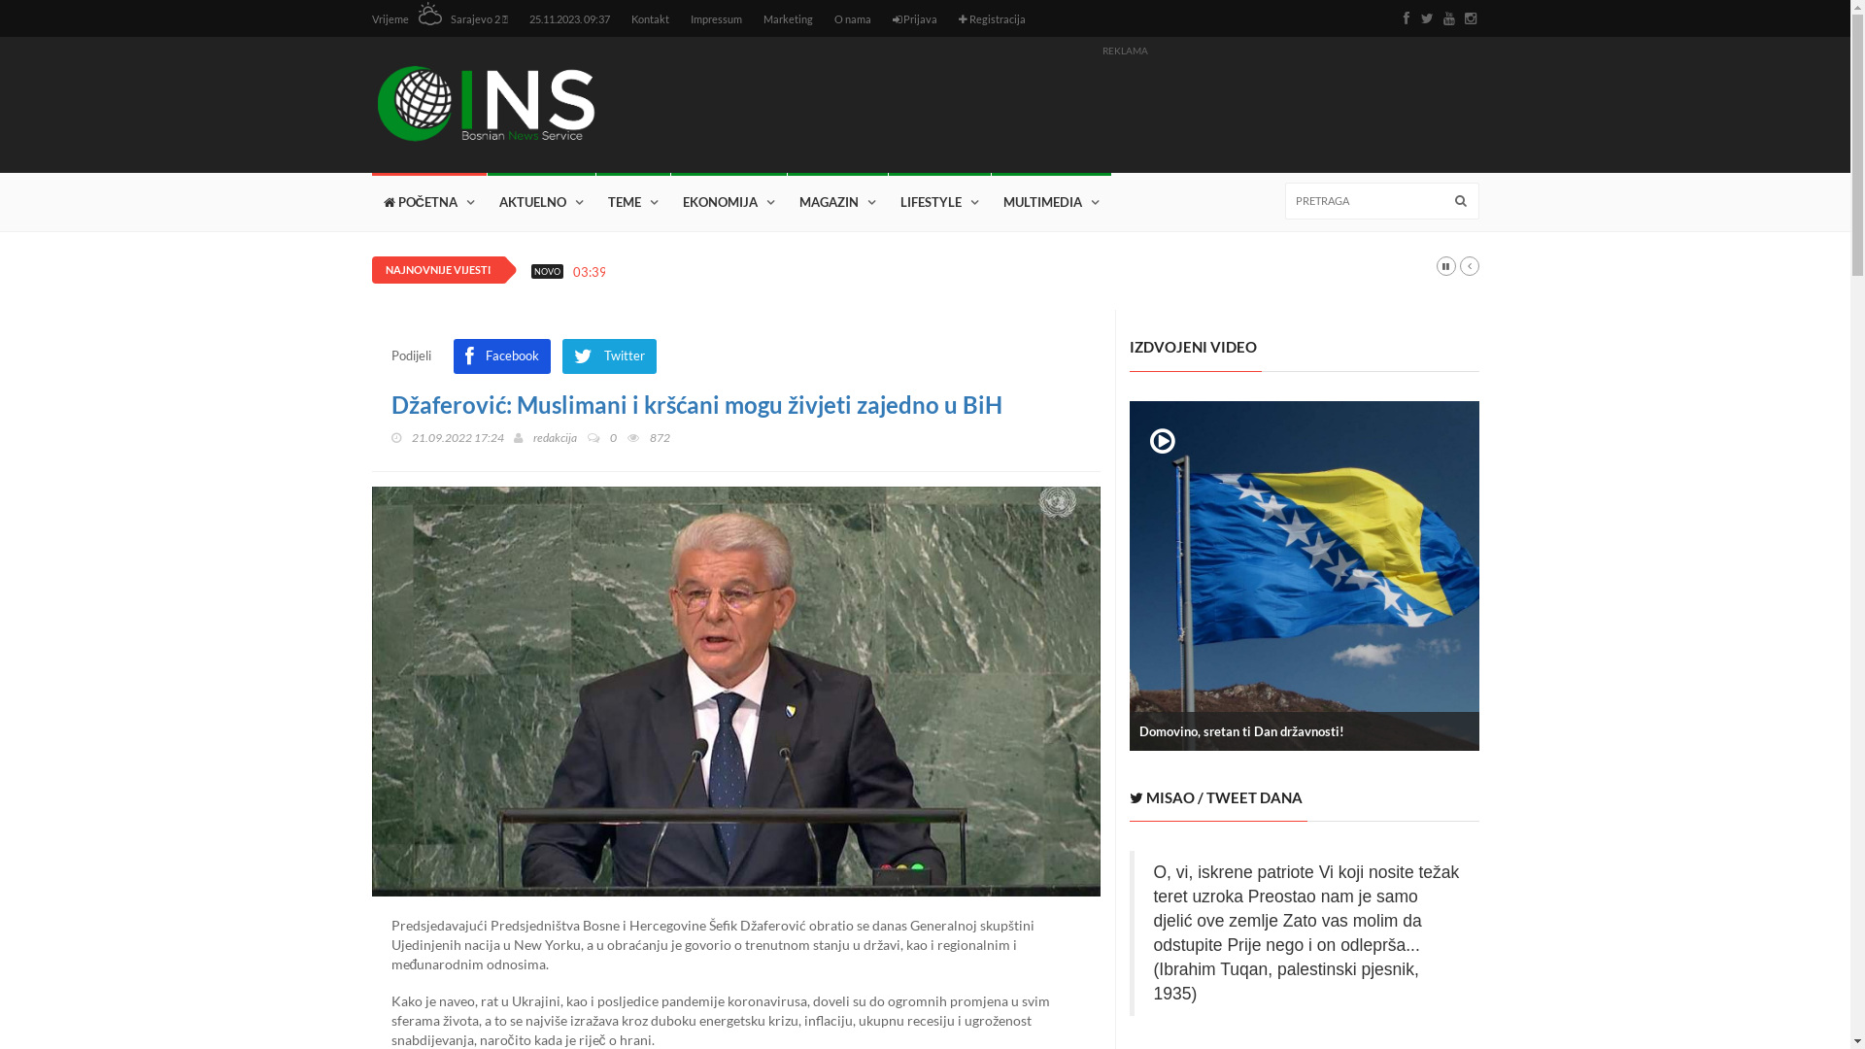 The height and width of the screenshot is (1049, 1865). Describe the element at coordinates (542, 202) in the screenshot. I see `AKTUELNO` at that location.